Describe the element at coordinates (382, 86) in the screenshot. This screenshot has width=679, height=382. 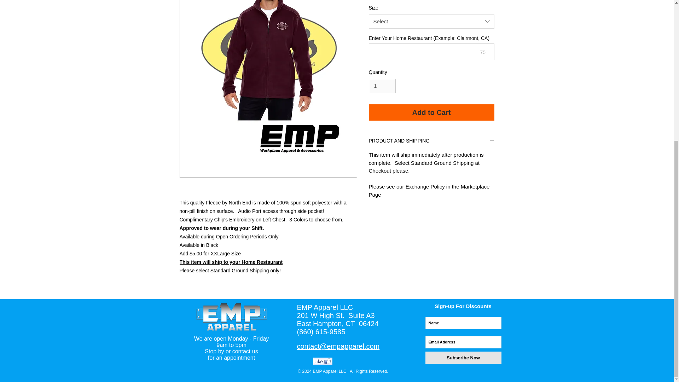
I see `1` at that location.